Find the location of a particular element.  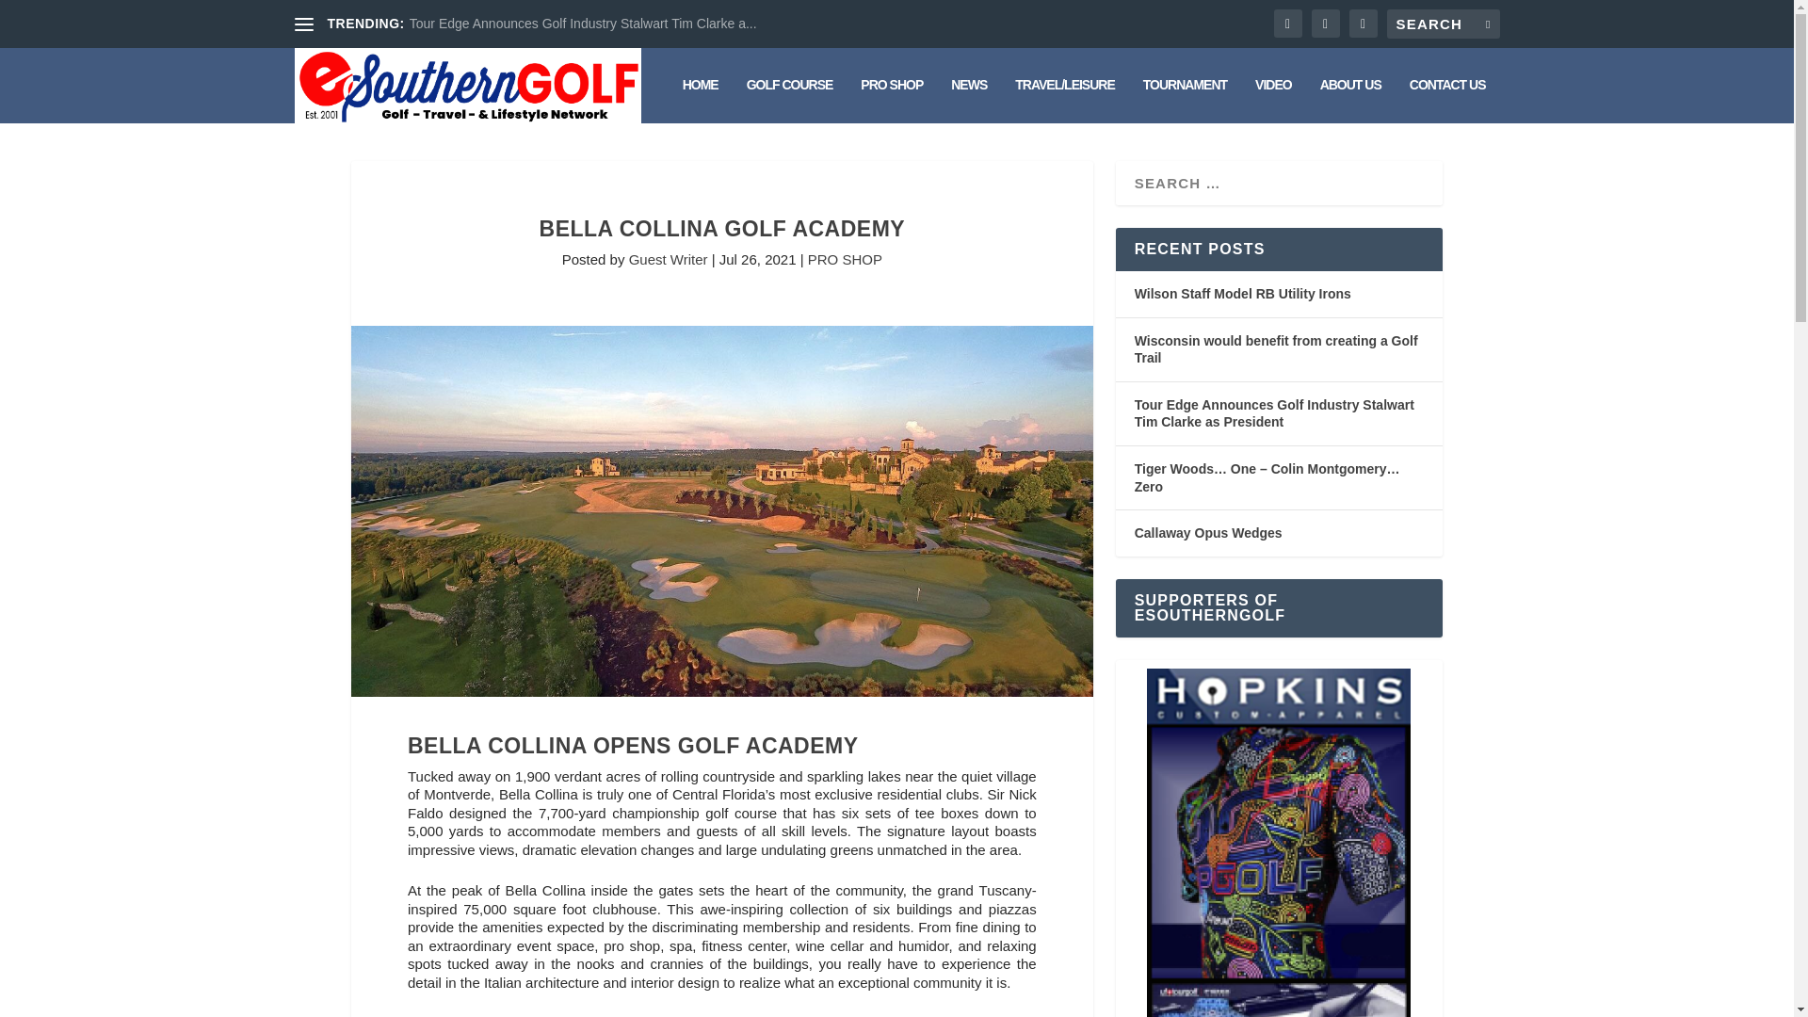

PRO SHOP is located at coordinates (891, 100).